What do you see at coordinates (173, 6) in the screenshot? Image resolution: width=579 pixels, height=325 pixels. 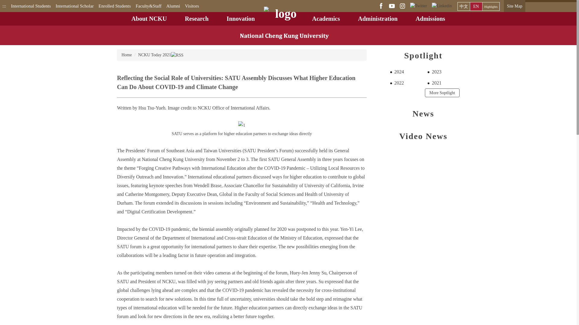 I see `Alumni` at bounding box center [173, 6].